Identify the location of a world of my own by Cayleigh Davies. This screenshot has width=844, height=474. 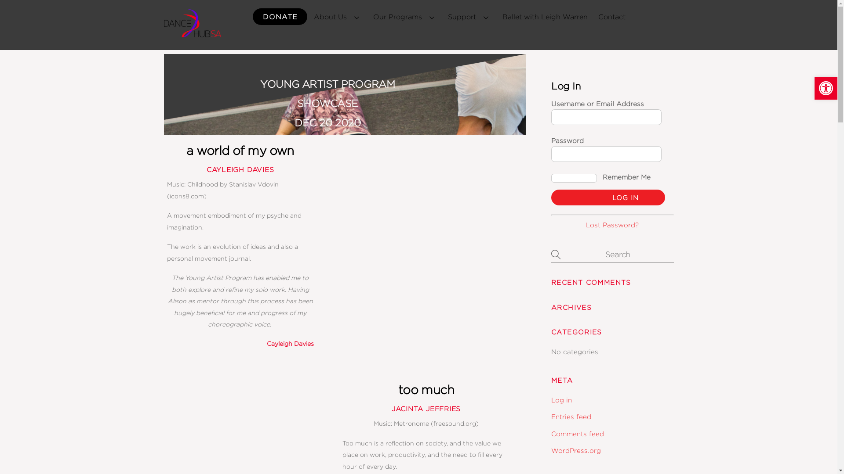
(426, 221).